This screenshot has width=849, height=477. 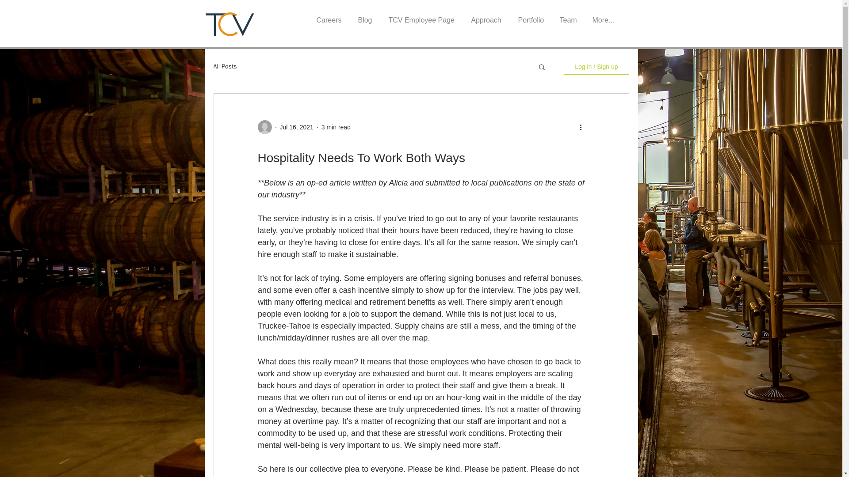 I want to click on Jul 16, 2021, so click(x=296, y=127).